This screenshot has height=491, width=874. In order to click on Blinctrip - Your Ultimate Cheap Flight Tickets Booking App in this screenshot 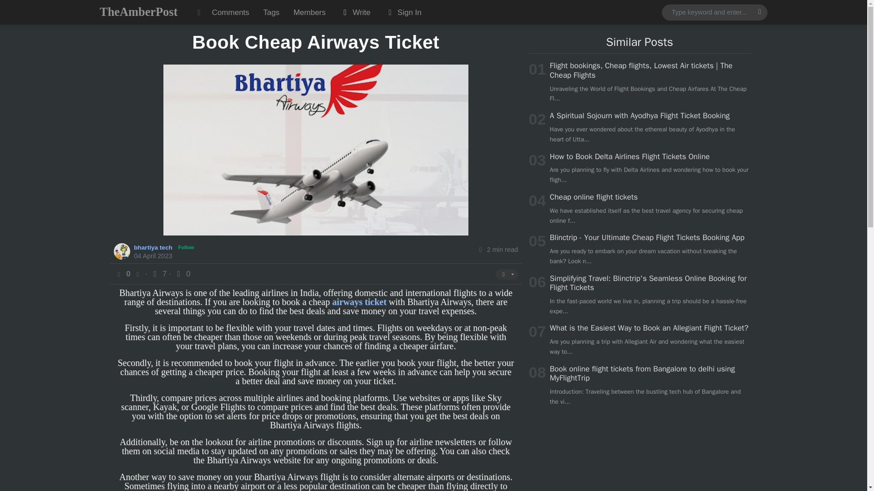, I will do `click(647, 237)`.